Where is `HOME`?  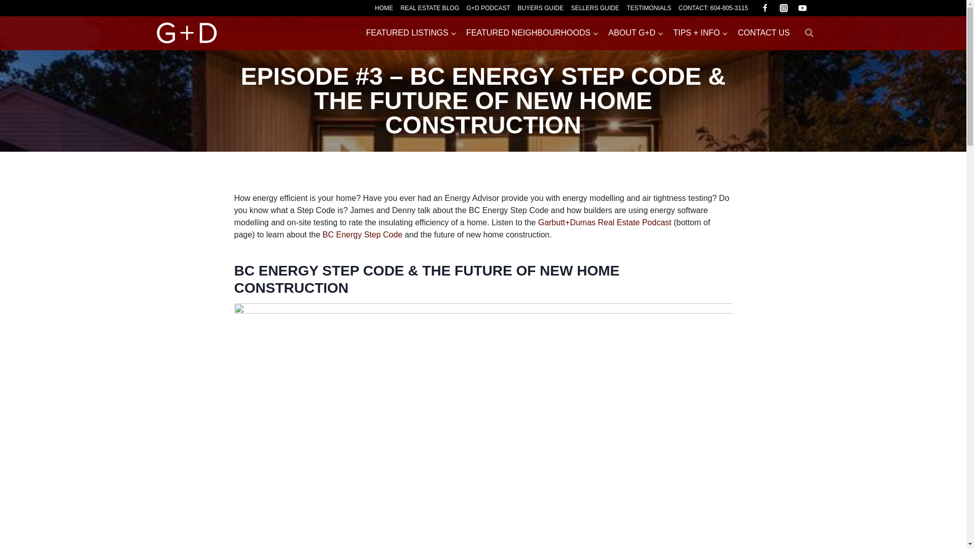 HOME is located at coordinates (384, 8).